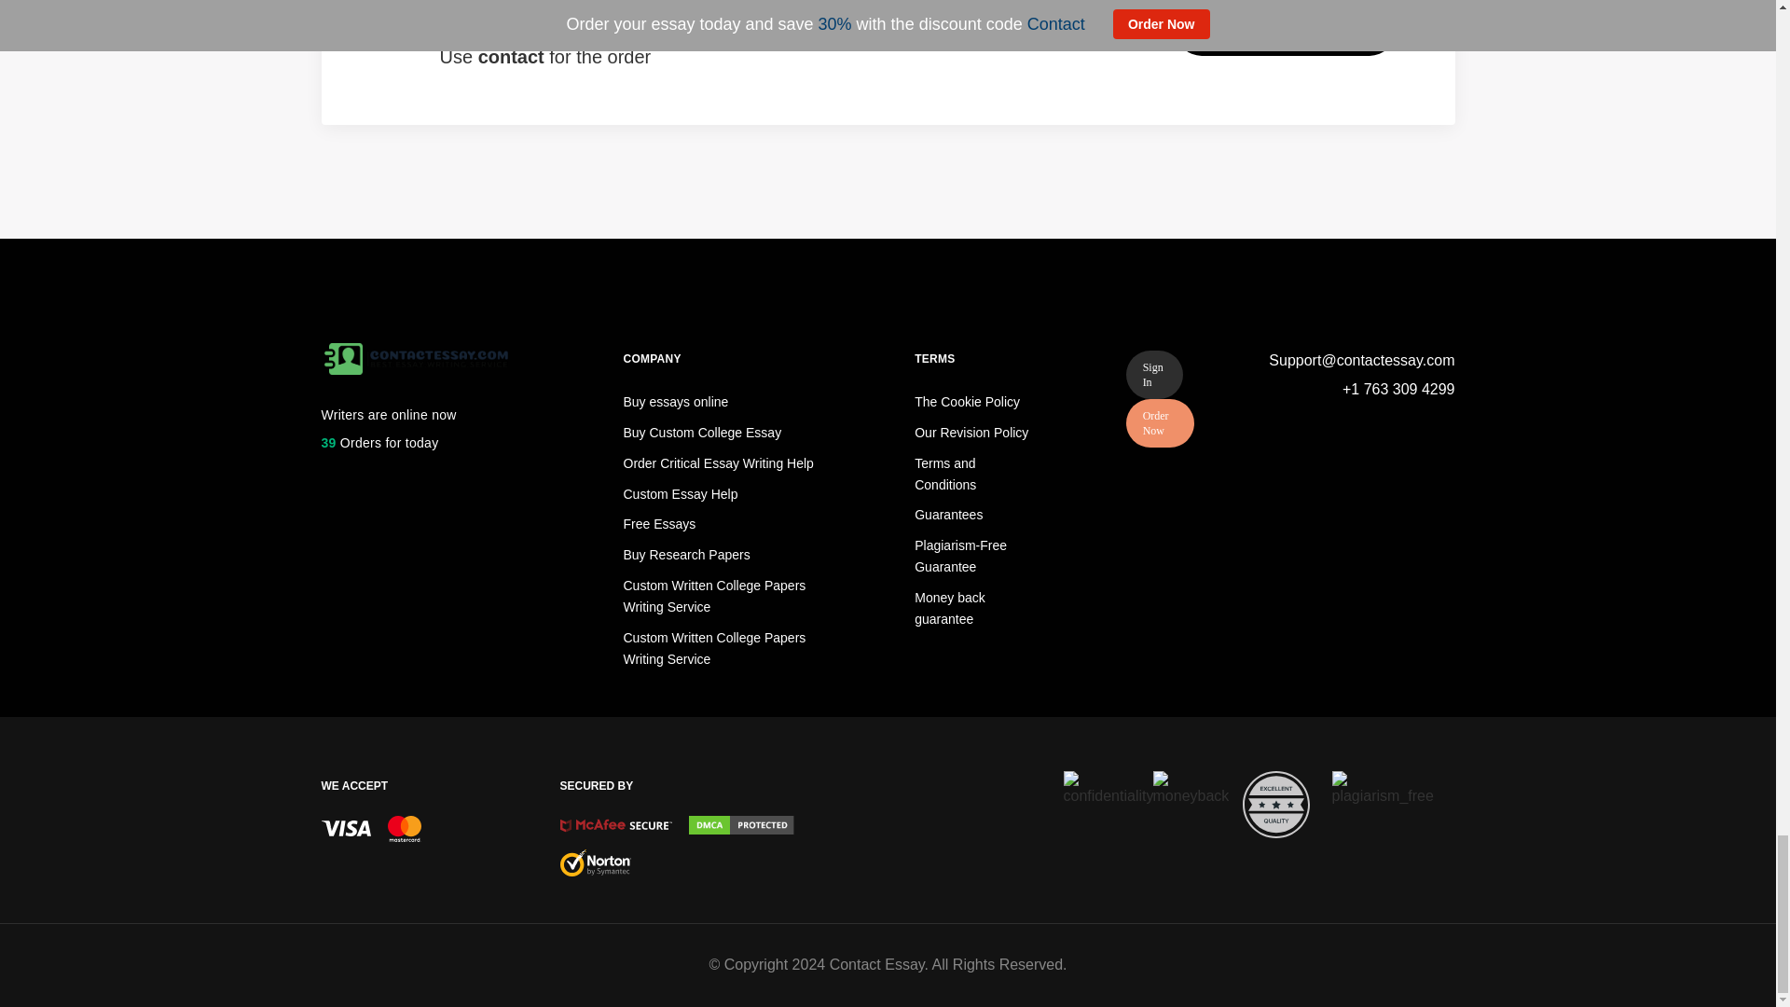 The image size is (1790, 1007). What do you see at coordinates (1286, 30) in the screenshot?
I see `Write my paper` at bounding box center [1286, 30].